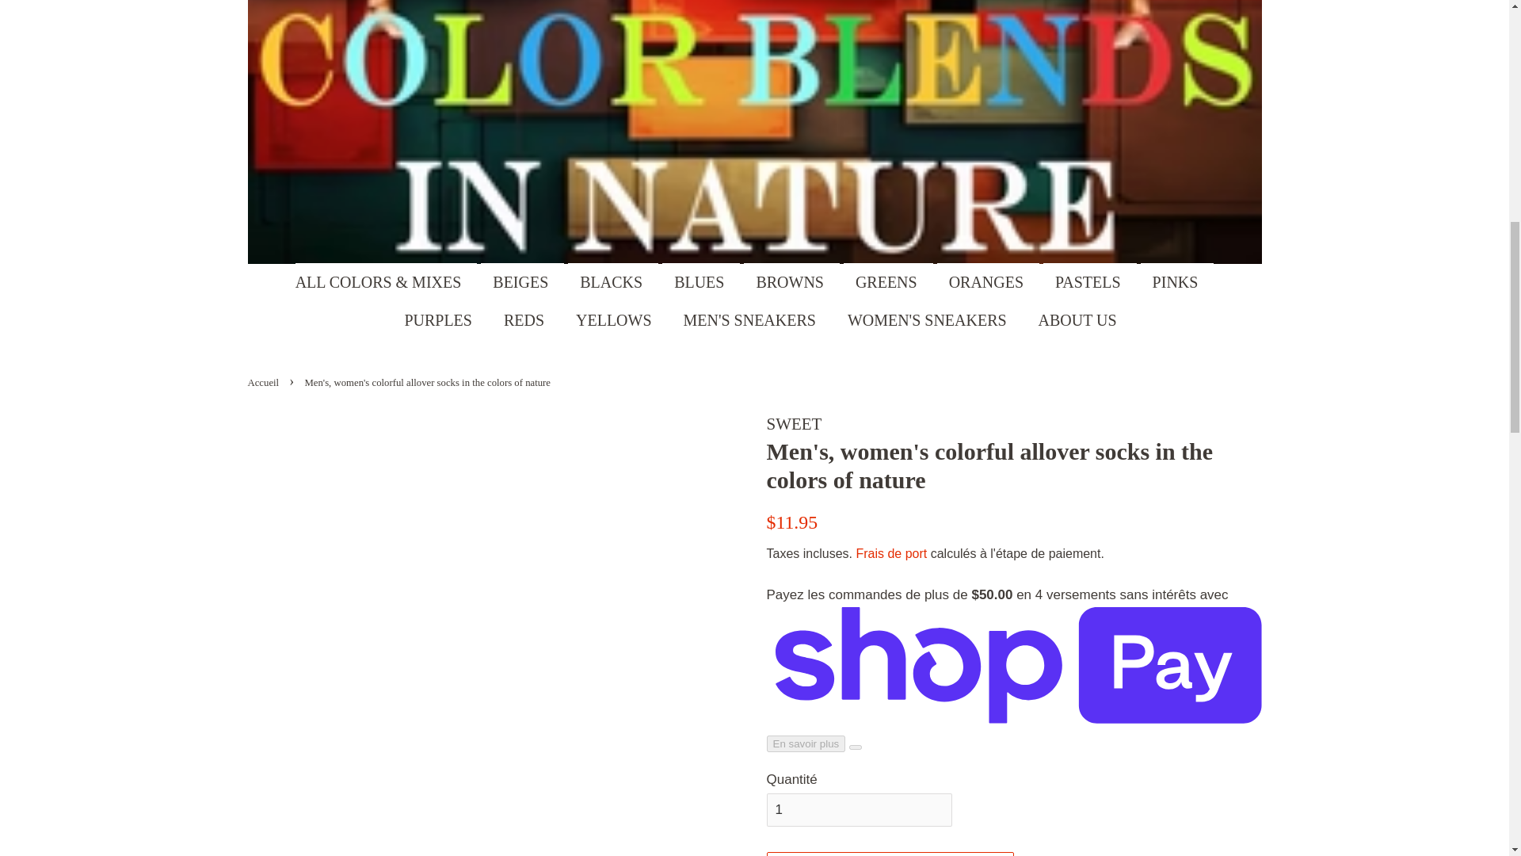  What do you see at coordinates (613, 282) in the screenshot?
I see `BLACKS` at bounding box center [613, 282].